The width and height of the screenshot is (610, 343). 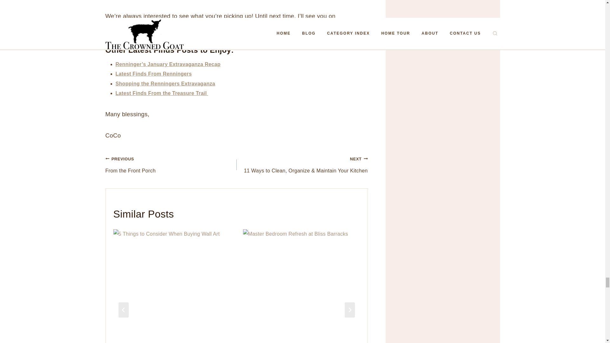 What do you see at coordinates (193, 27) in the screenshot?
I see `Facebook` at bounding box center [193, 27].